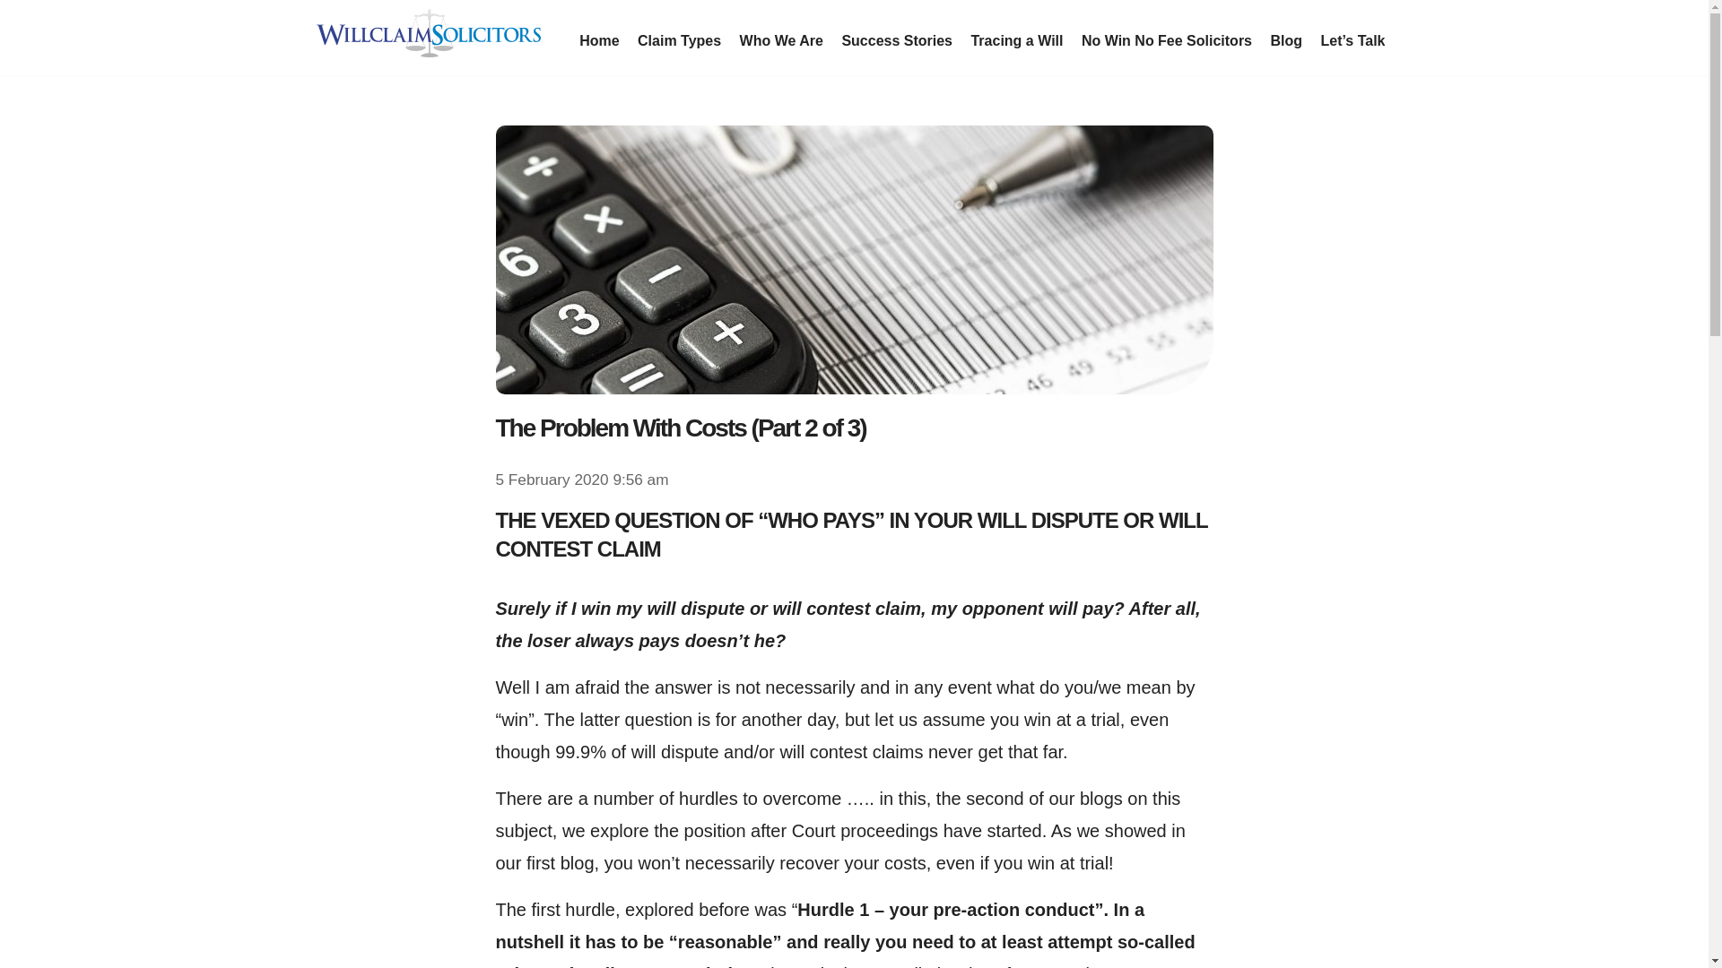 The image size is (1722, 968). Describe the element at coordinates (679, 41) in the screenshot. I see `Claim Types` at that location.